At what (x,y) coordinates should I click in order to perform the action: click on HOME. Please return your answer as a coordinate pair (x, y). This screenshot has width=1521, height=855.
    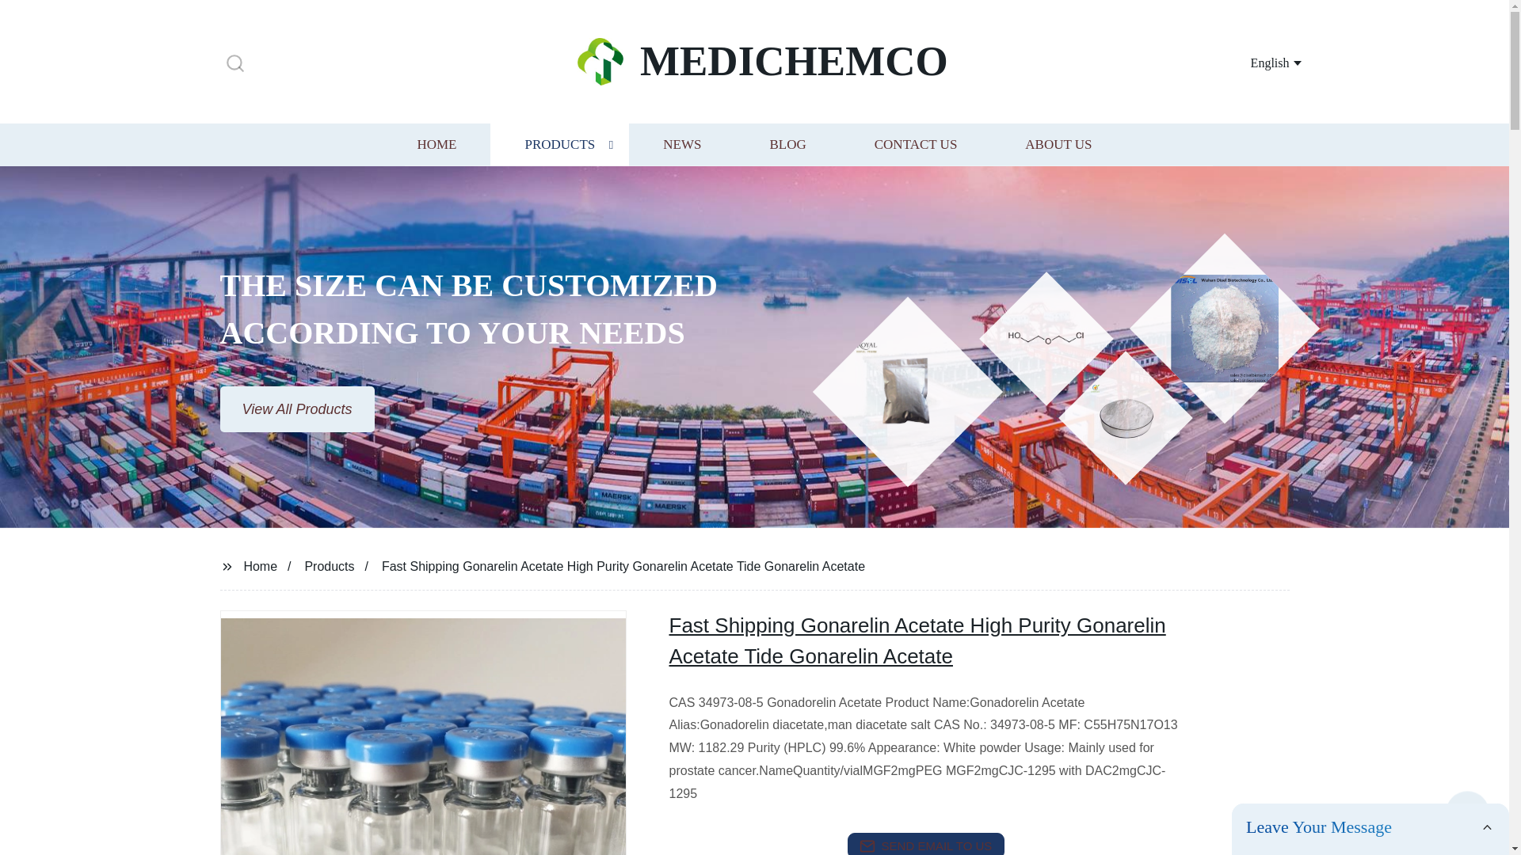
    Looking at the image, I should click on (436, 144).